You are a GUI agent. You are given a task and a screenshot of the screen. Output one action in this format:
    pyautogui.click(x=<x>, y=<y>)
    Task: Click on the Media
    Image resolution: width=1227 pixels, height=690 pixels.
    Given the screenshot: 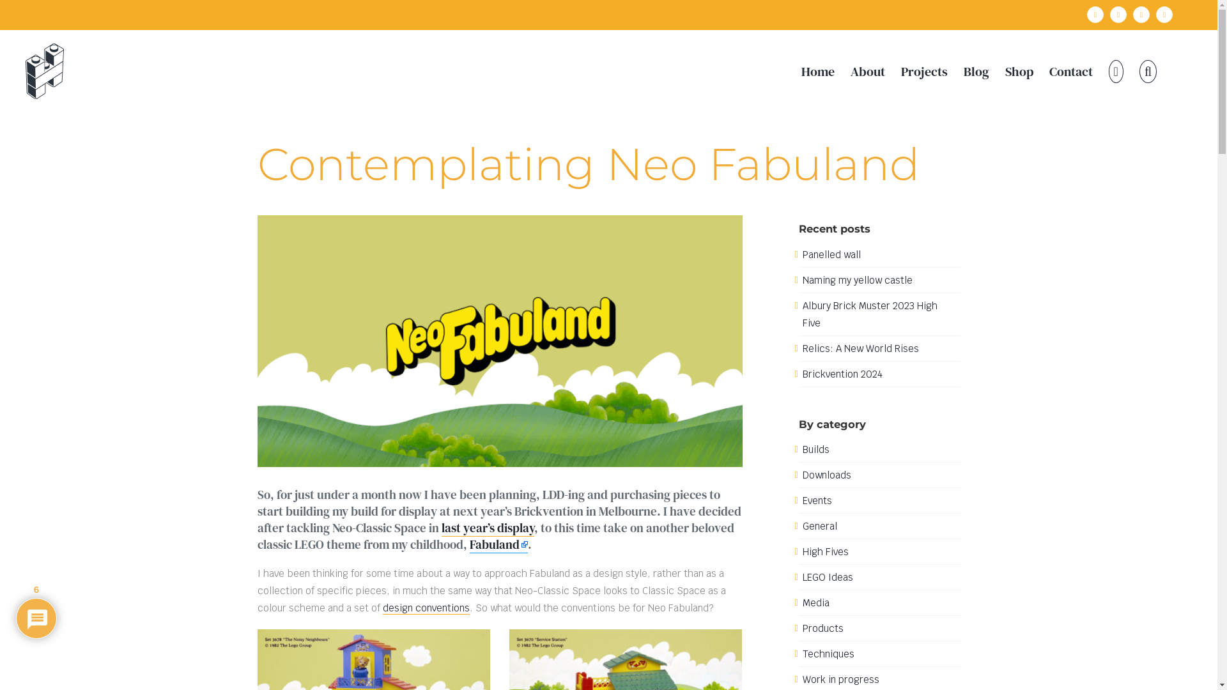 What is the action you would take?
    pyautogui.click(x=816, y=603)
    